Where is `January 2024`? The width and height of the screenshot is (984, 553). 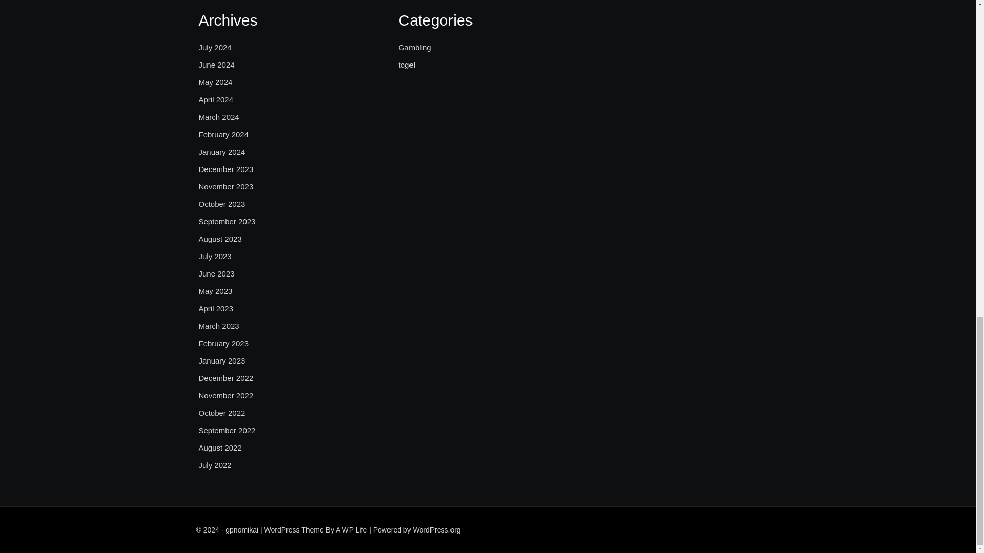
January 2024 is located at coordinates (221, 152).